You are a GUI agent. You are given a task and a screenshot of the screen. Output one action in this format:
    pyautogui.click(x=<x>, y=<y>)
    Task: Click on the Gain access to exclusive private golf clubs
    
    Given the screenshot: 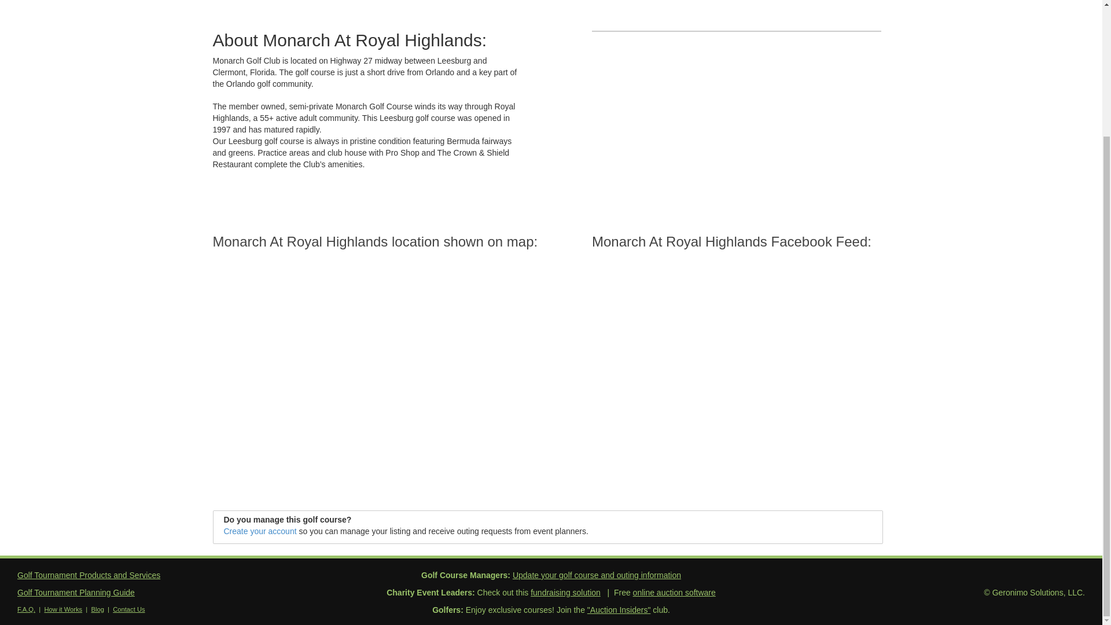 What is the action you would take?
    pyautogui.click(x=619, y=610)
    